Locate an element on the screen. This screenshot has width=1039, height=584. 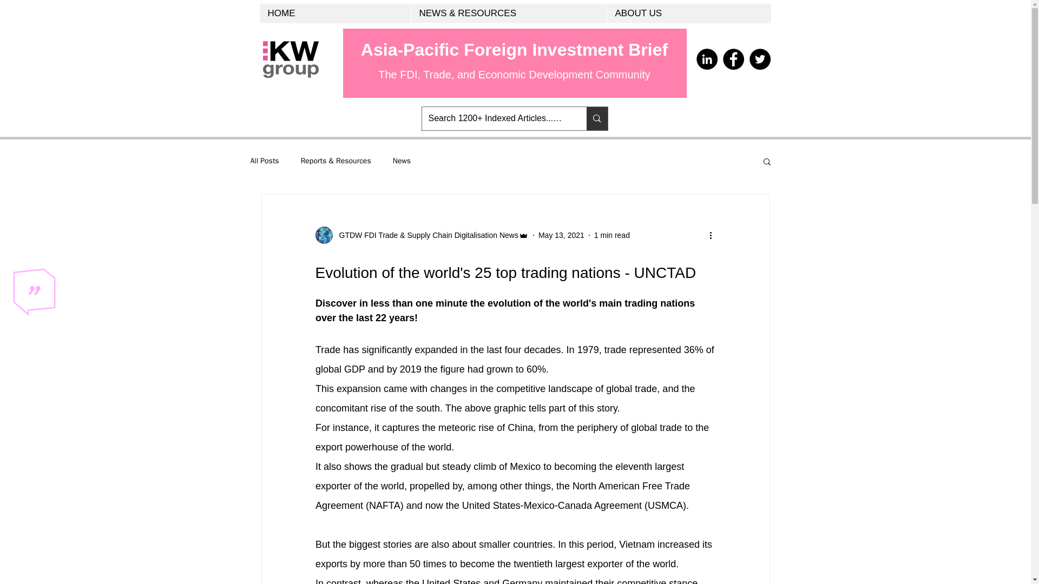
ABOUT US is located at coordinates (688, 13).